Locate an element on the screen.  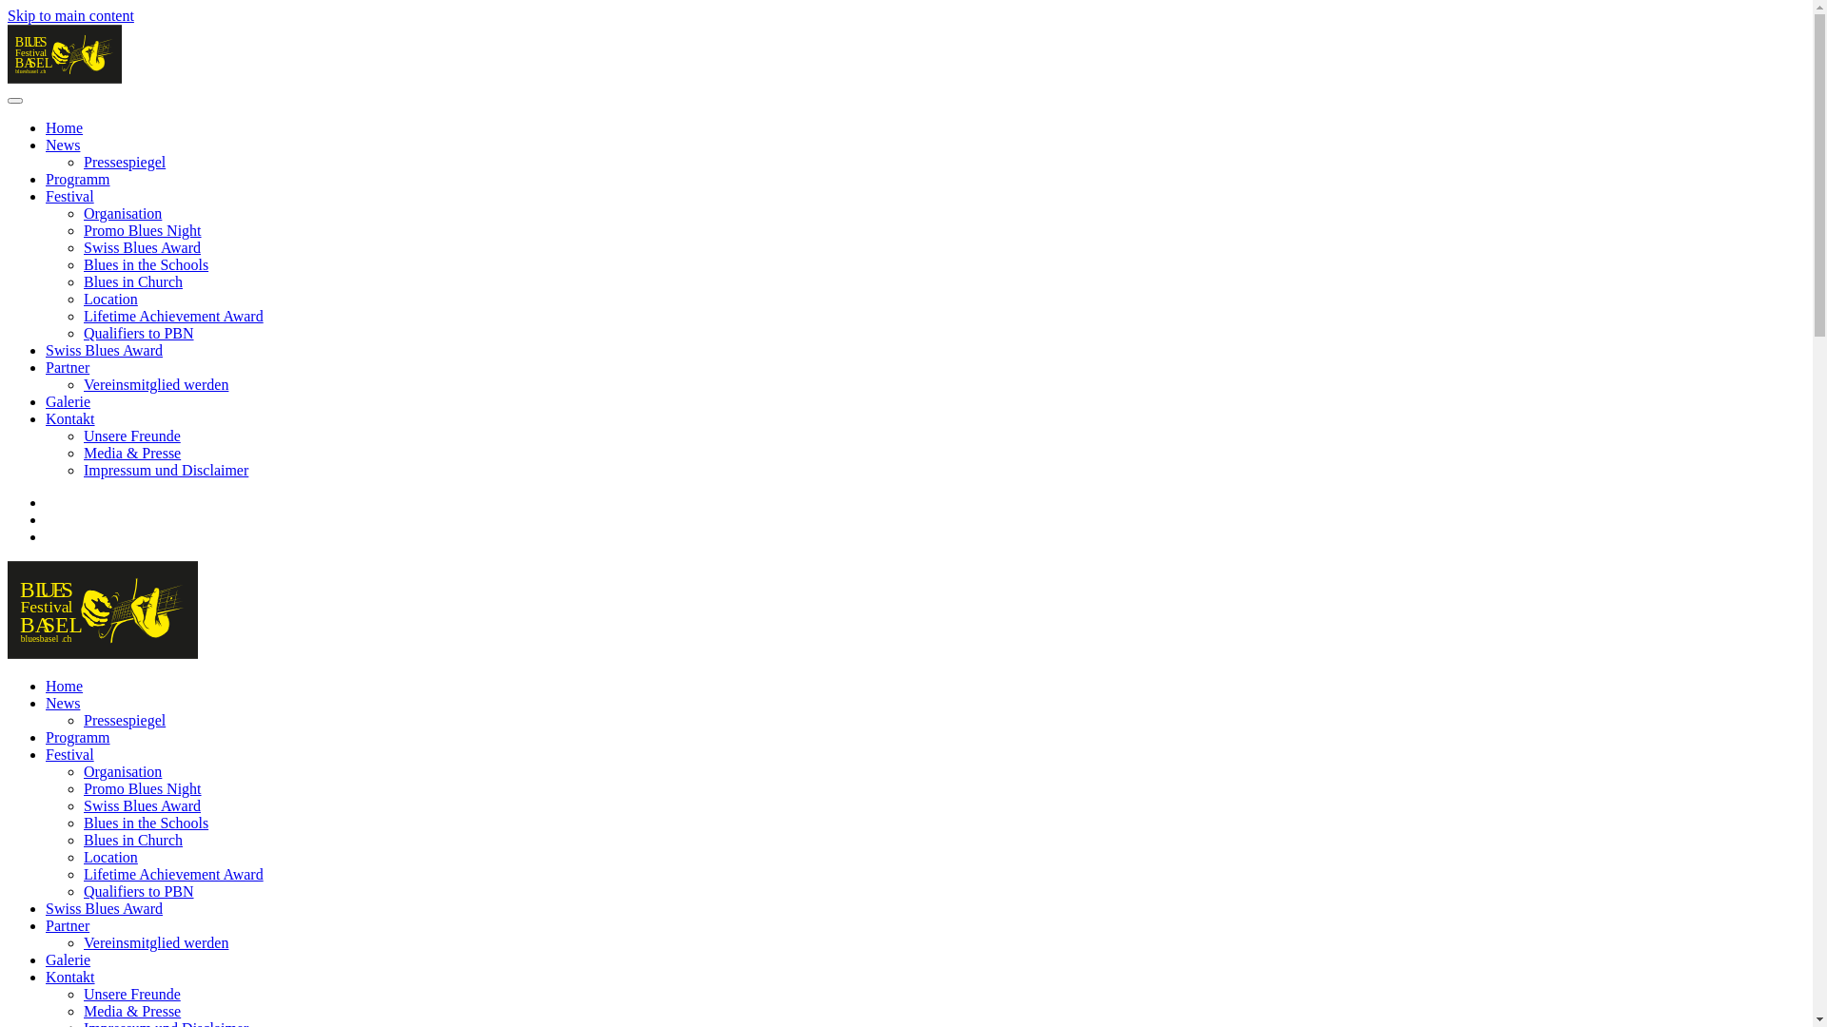
Skip to main content is located at coordinates (70, 15).